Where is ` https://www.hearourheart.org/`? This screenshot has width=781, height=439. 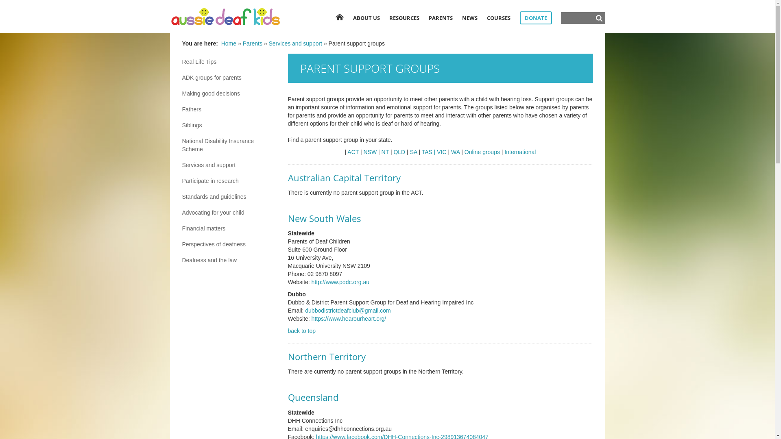  https://www.hearourheart.org/ is located at coordinates (348, 319).